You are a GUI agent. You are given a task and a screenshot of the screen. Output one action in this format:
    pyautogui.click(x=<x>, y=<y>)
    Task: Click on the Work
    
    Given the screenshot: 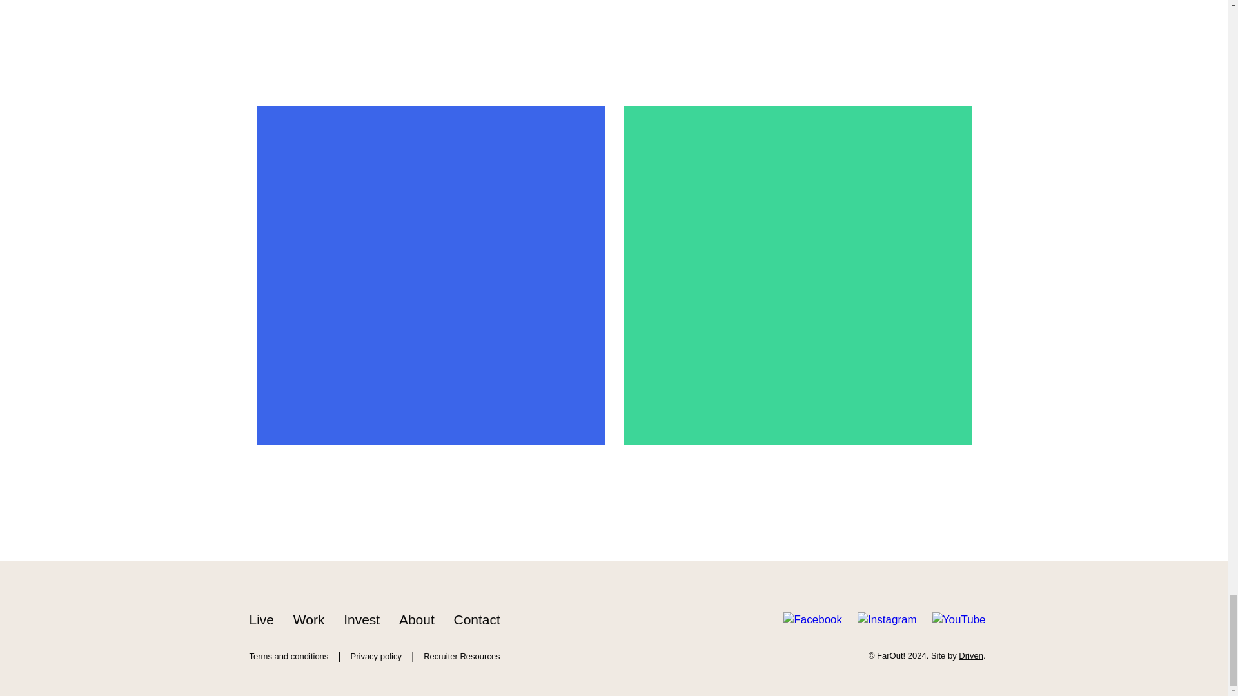 What is the action you would take?
    pyautogui.click(x=311, y=620)
    